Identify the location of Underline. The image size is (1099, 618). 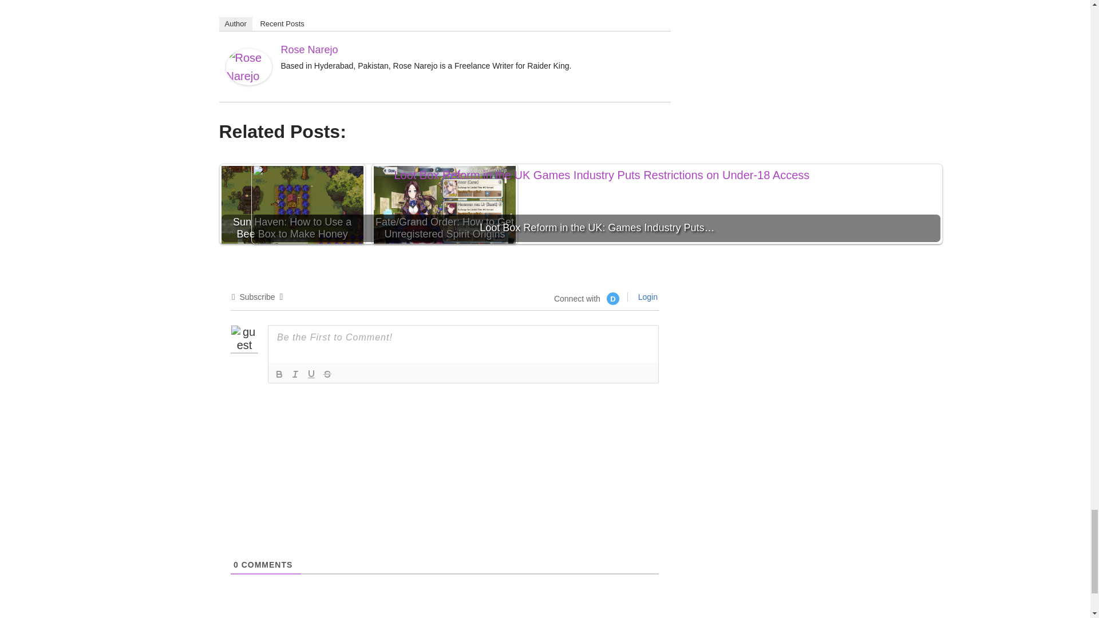
(311, 374).